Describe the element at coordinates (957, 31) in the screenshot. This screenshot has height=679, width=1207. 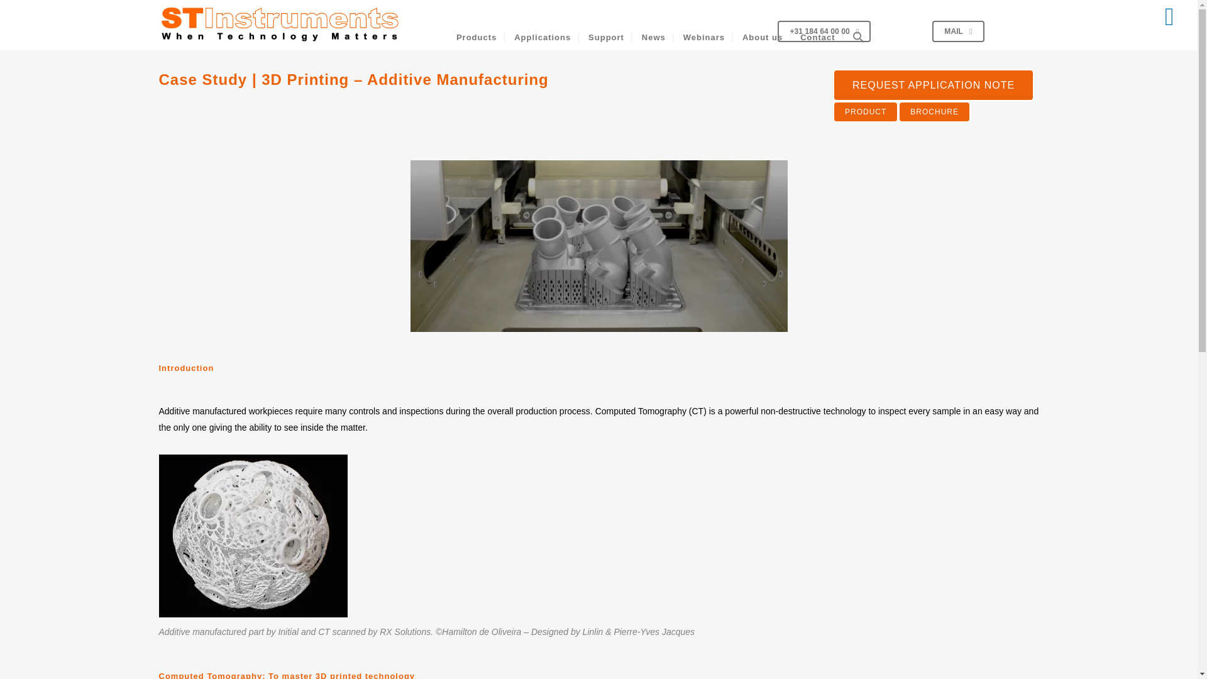
I see `MAIL` at that location.